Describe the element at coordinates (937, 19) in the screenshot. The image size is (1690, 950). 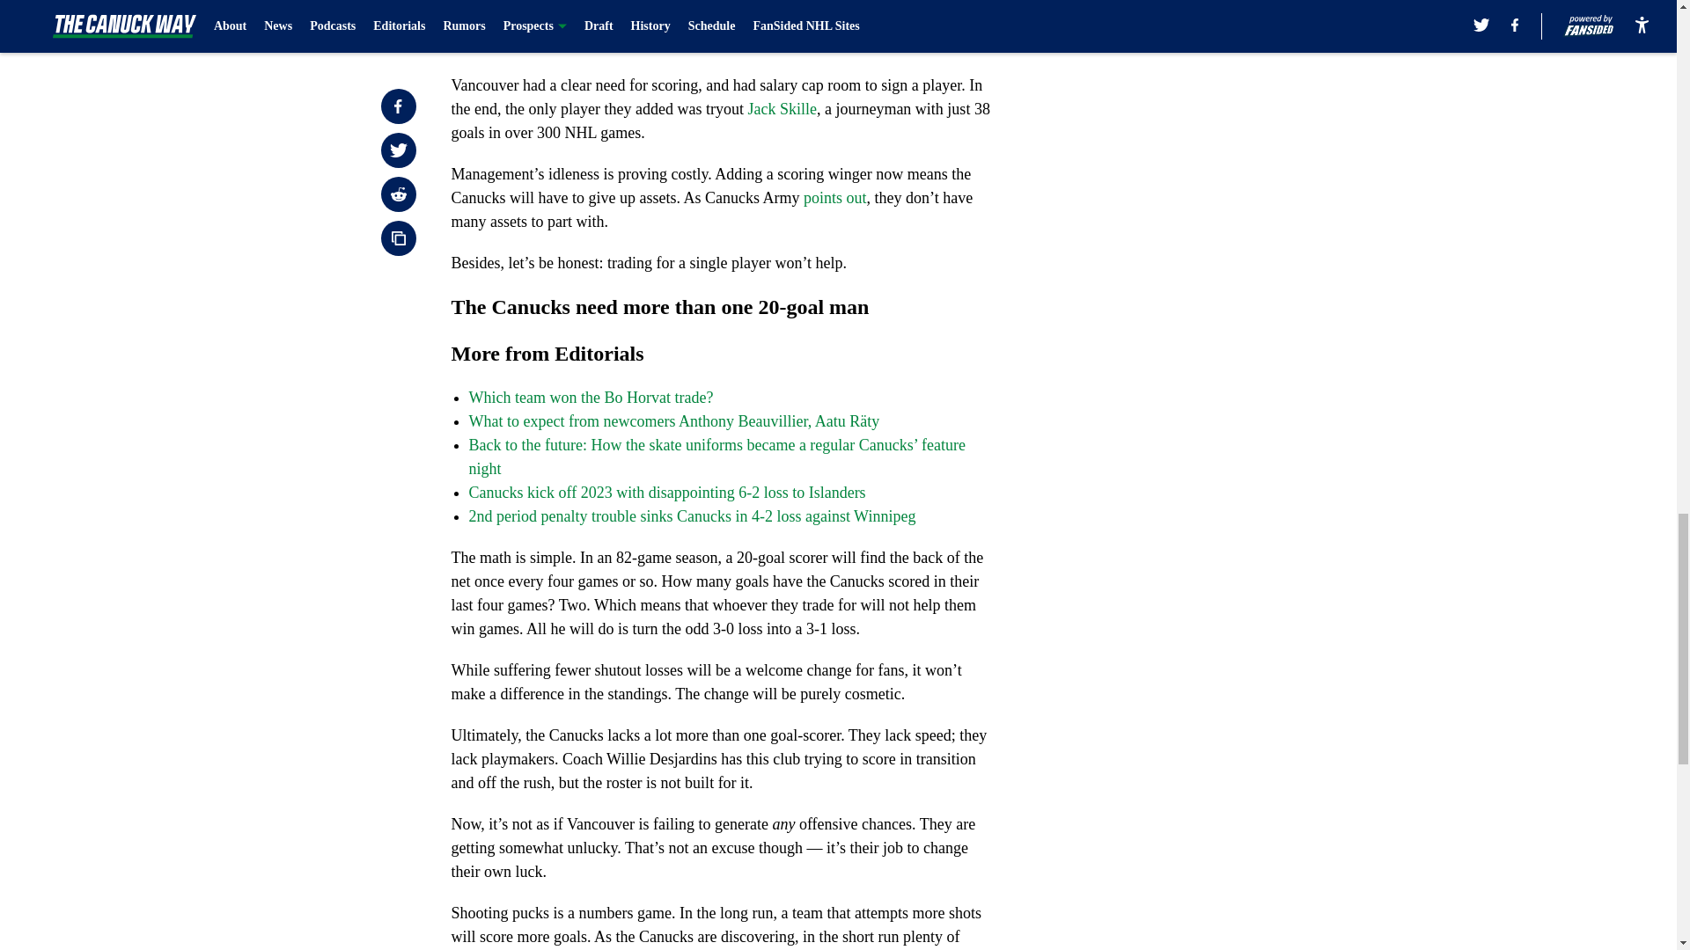
I see `Jiri Hudler` at that location.